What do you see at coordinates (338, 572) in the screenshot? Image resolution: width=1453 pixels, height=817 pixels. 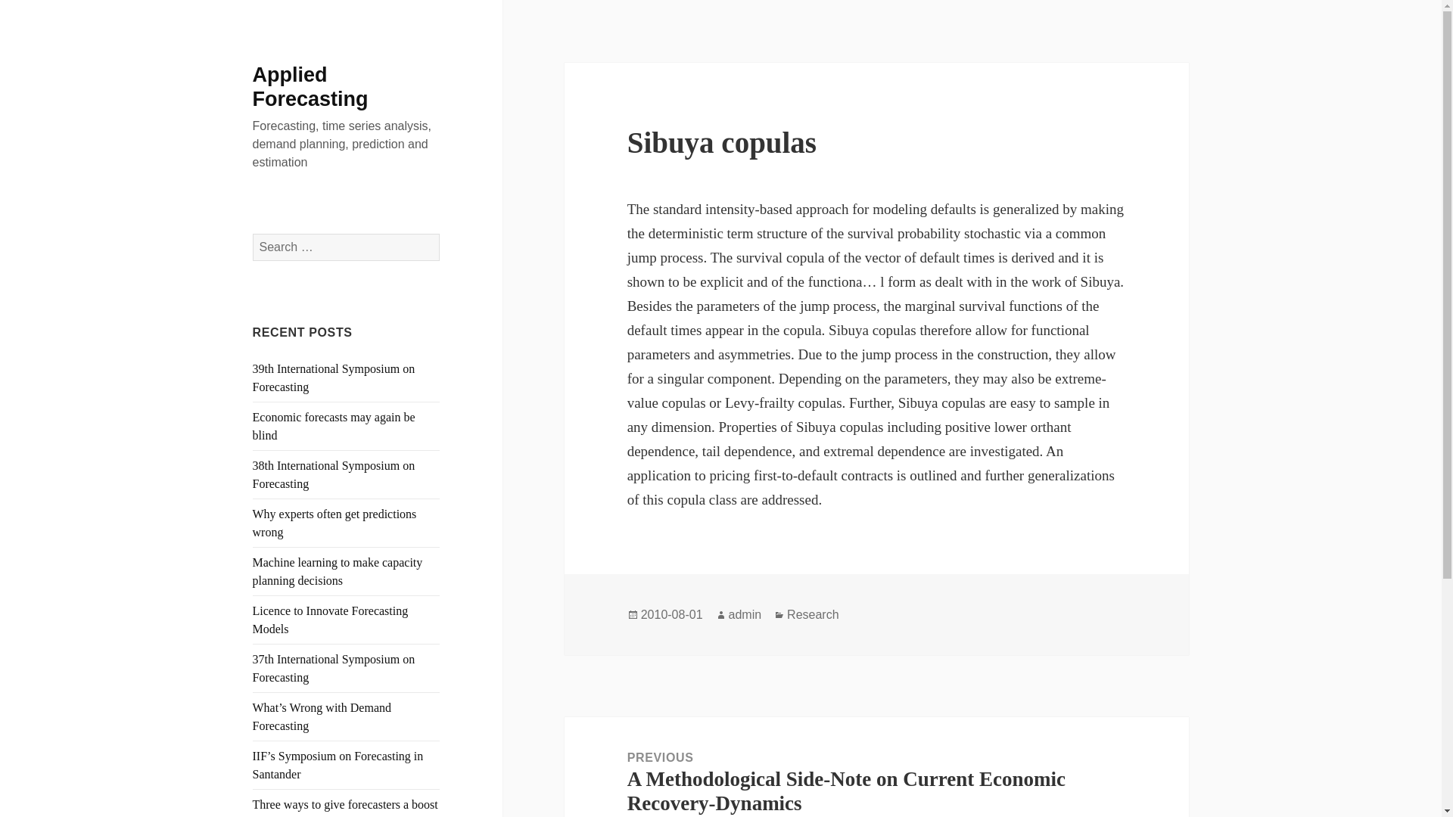 I see `Machine learning to make capacity planning decisions` at bounding box center [338, 572].